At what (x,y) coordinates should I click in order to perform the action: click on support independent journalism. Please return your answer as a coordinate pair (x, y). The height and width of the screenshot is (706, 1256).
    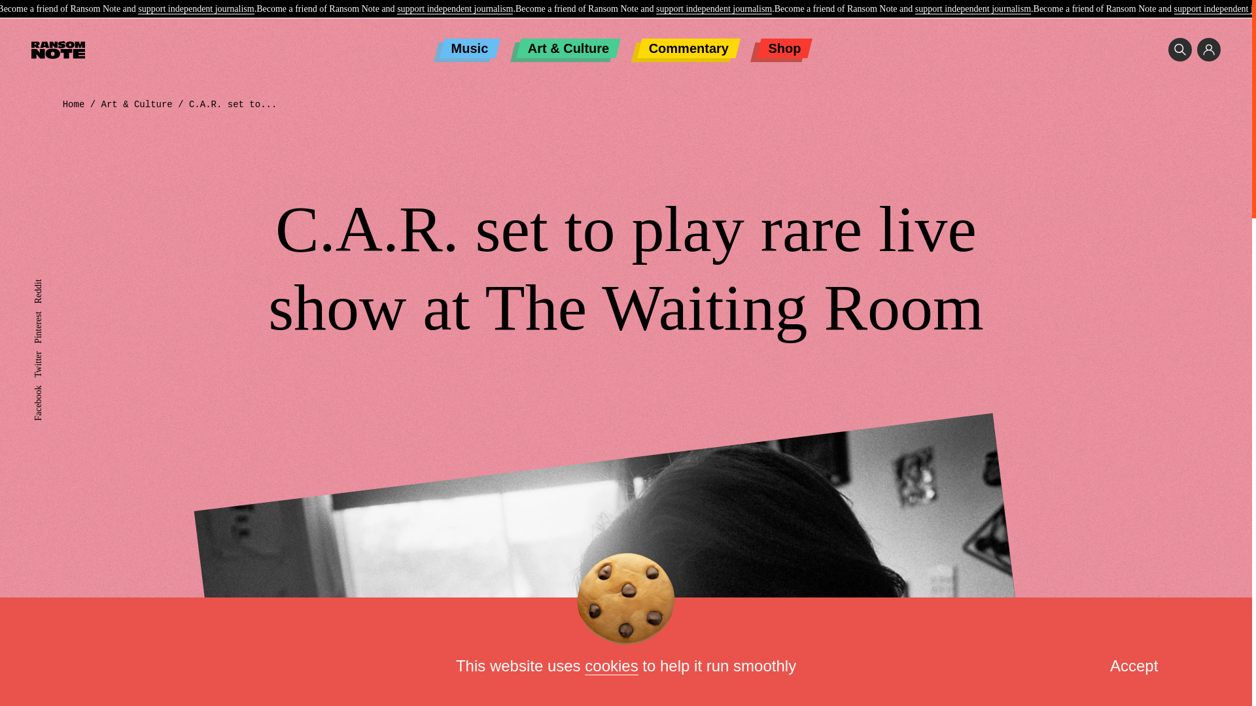
    Looking at the image, I should click on (196, 9).